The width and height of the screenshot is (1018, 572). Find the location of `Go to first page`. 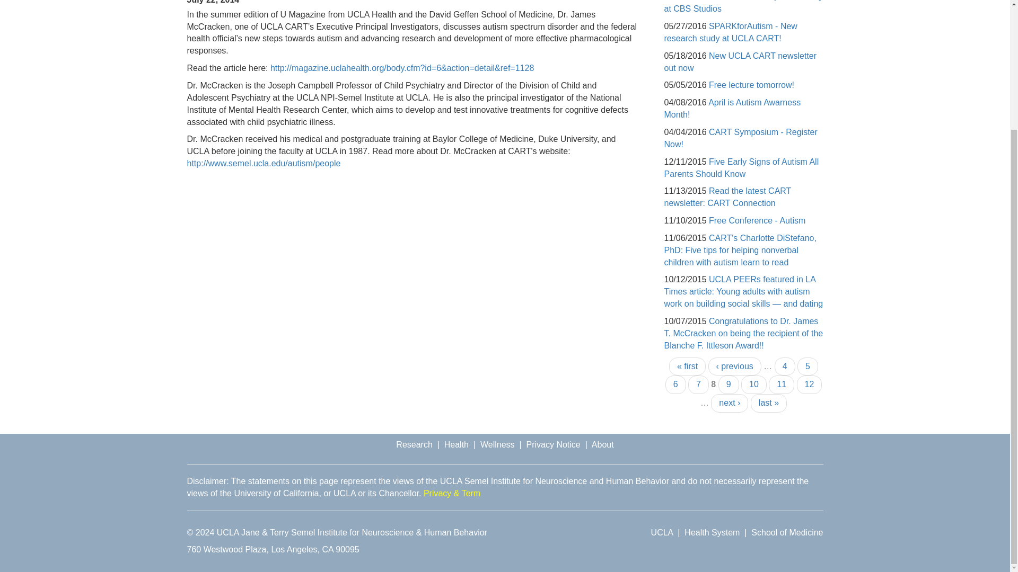

Go to first page is located at coordinates (687, 367).